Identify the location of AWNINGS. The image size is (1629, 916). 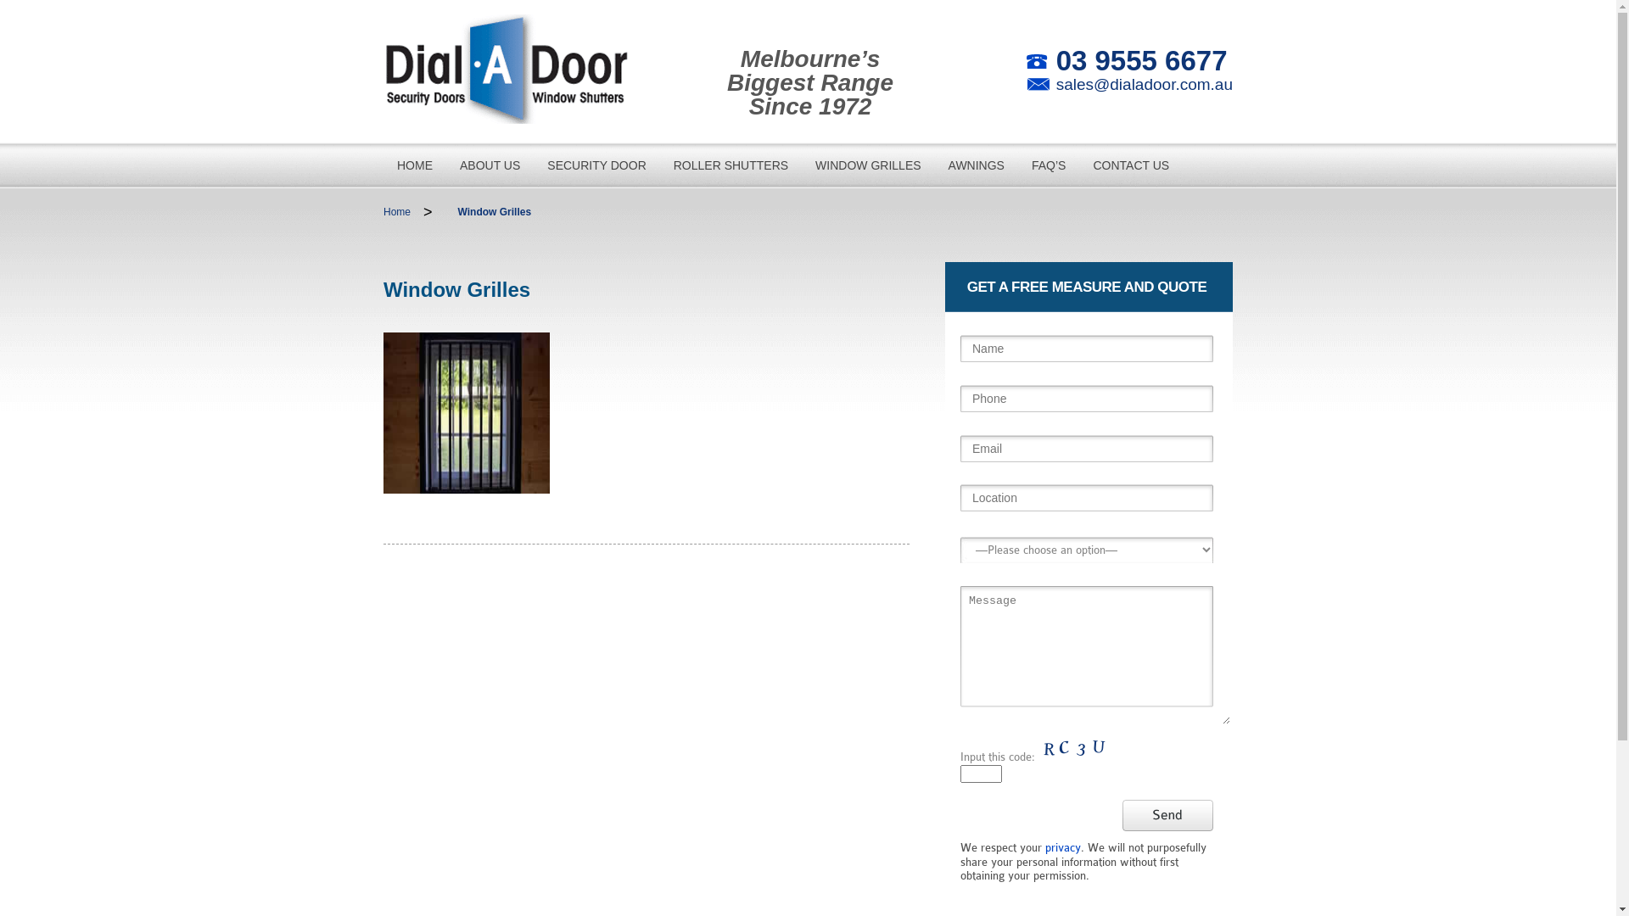
(977, 165).